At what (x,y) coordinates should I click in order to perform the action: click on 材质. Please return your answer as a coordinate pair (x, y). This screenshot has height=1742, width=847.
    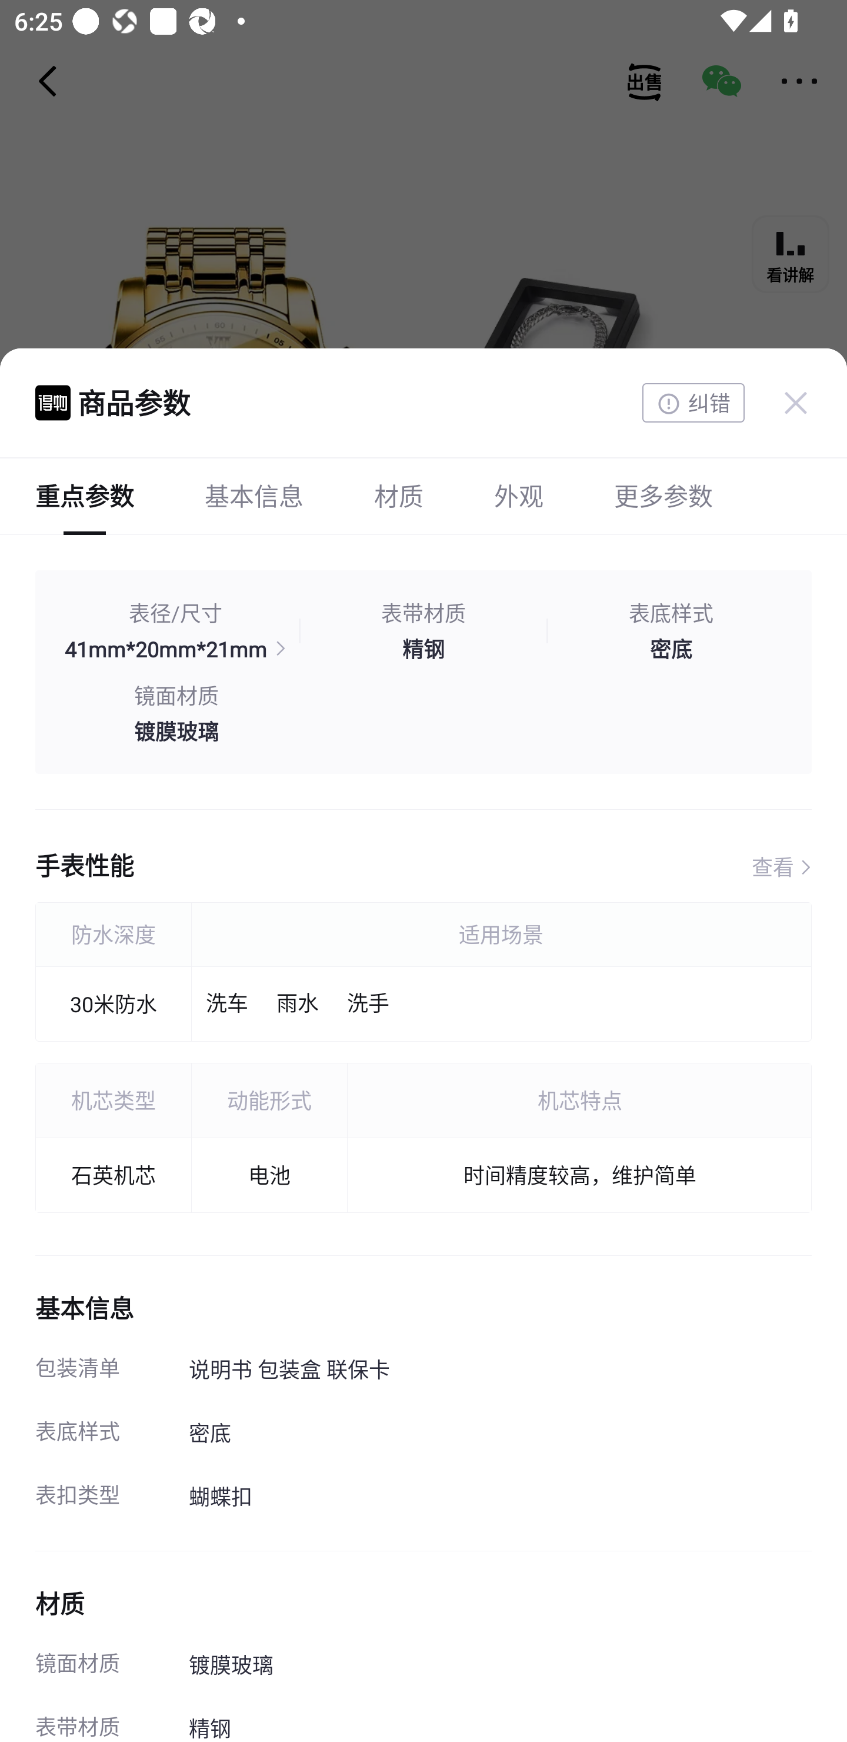
    Looking at the image, I should click on (399, 496).